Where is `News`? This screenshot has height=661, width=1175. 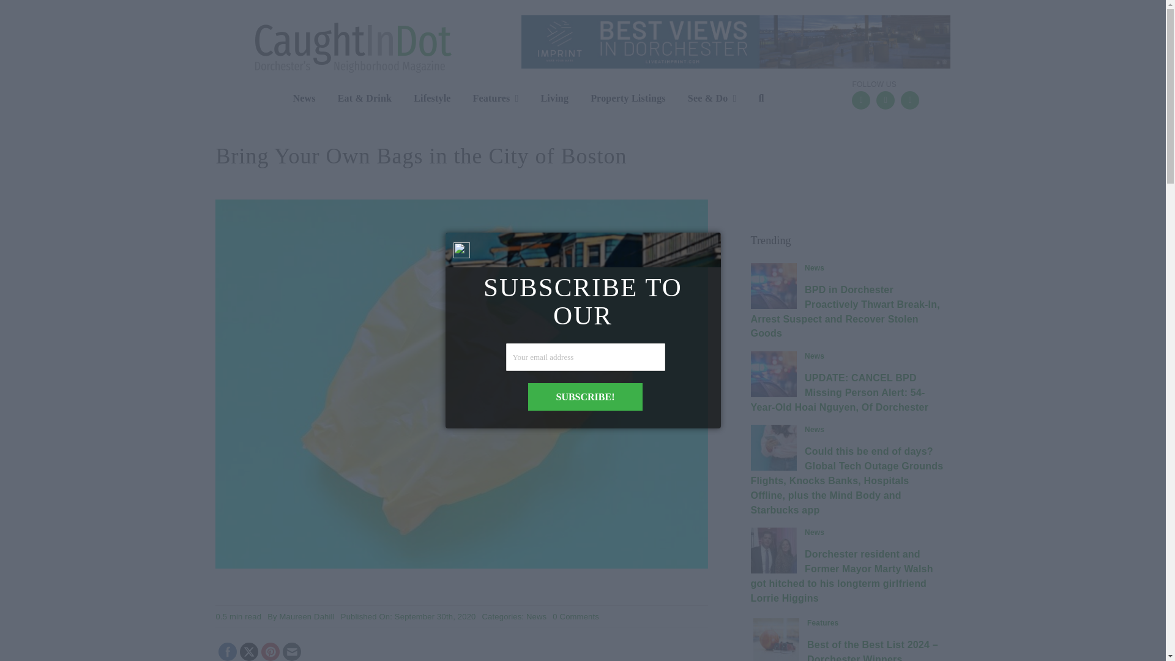
News is located at coordinates (228, 652).